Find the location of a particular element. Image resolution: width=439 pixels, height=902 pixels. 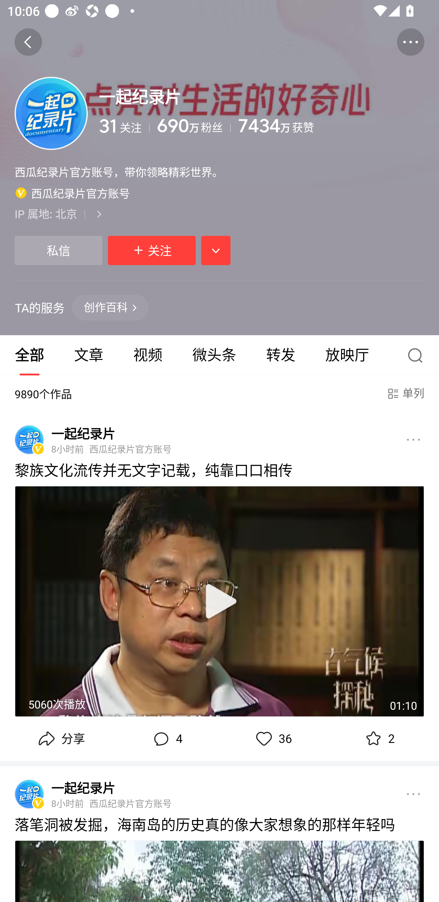

一起纪录片头像 一起纪录片 8小时前 西瓜纪录片官方账号 更多 is located at coordinates (220, 436).